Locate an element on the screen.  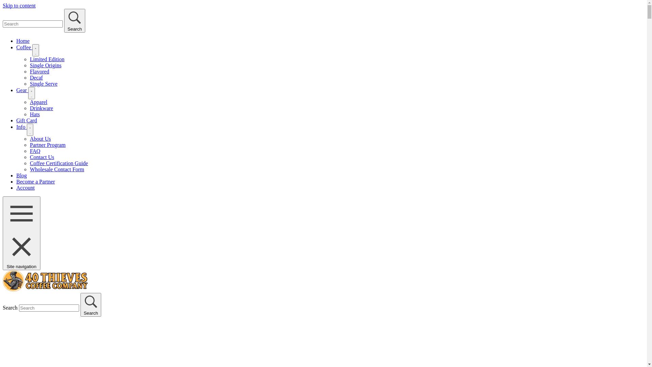
Search is located at coordinates (75, 21).